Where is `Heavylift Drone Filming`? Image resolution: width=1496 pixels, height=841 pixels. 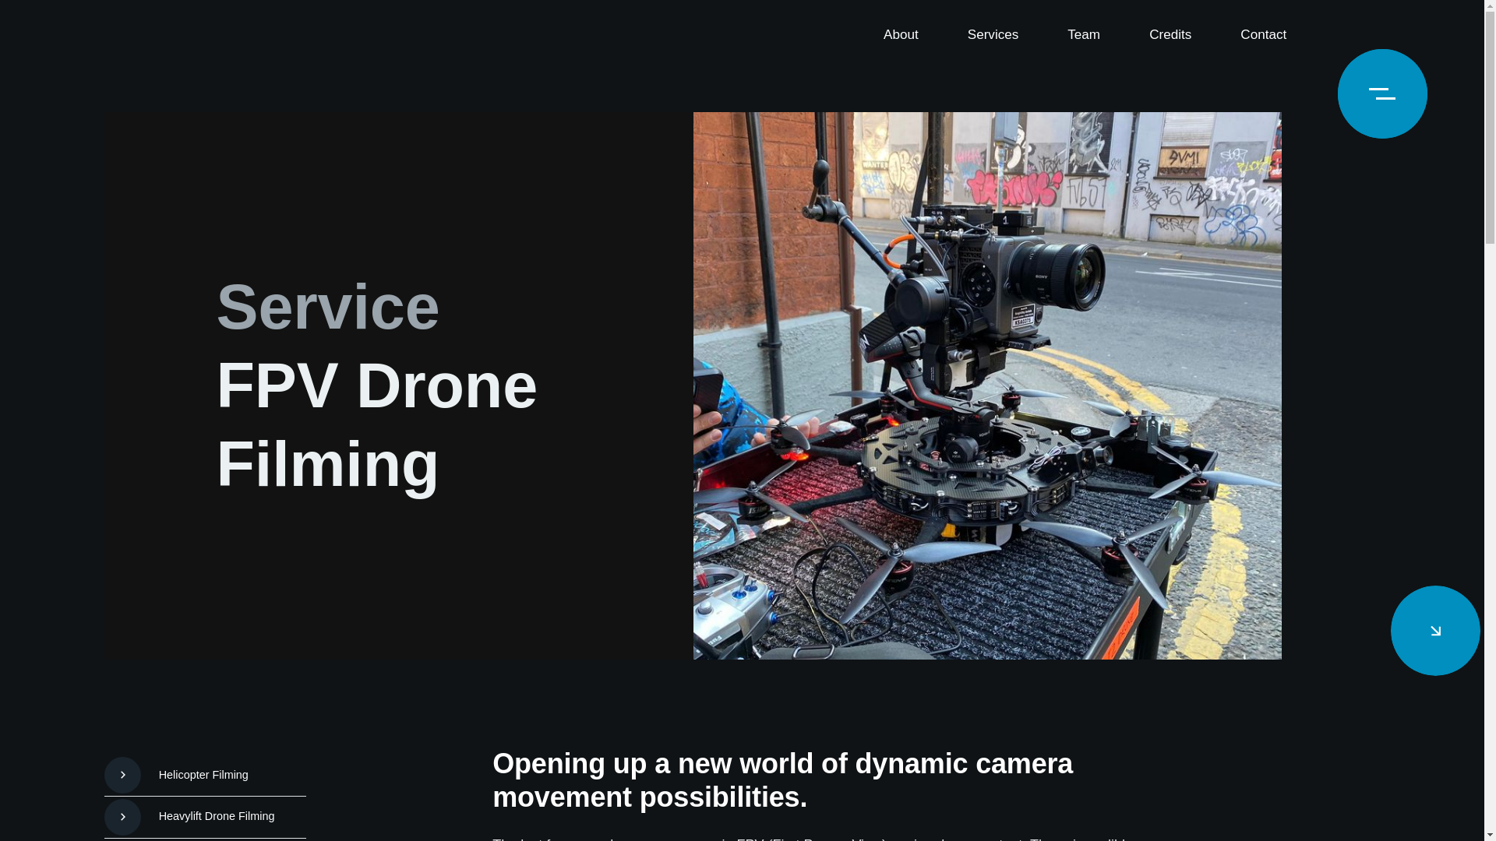 Heavylift Drone Filming is located at coordinates (206, 818).